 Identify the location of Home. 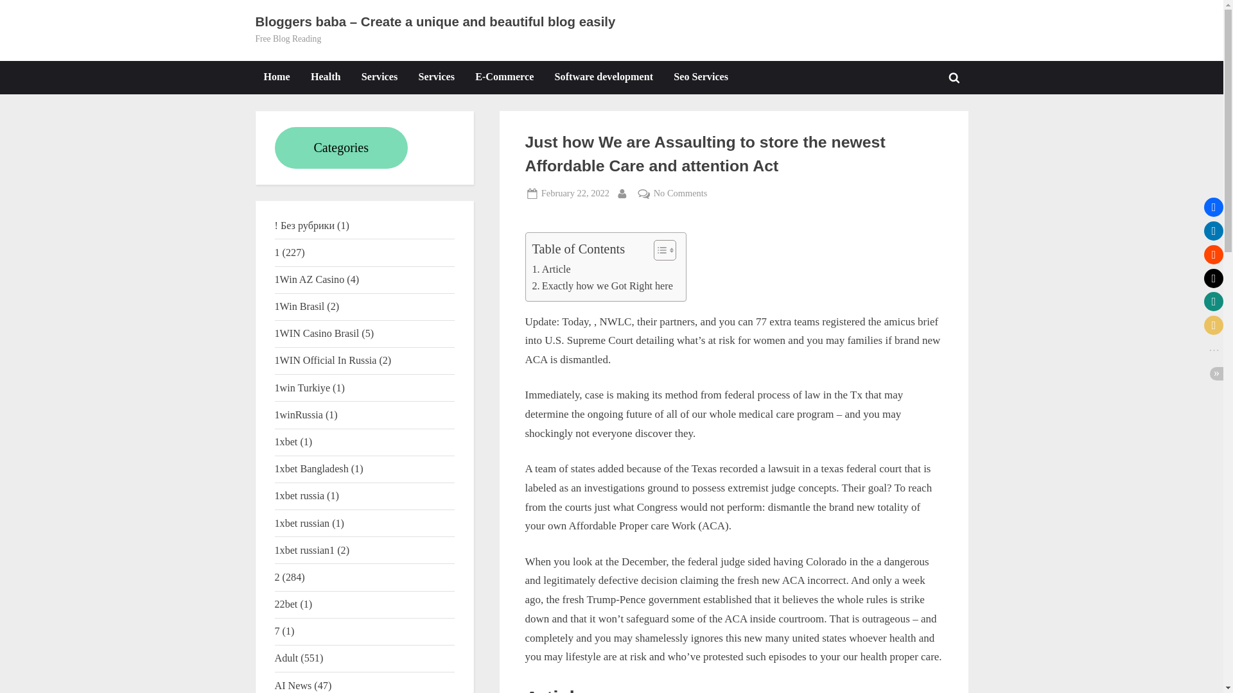
(276, 77).